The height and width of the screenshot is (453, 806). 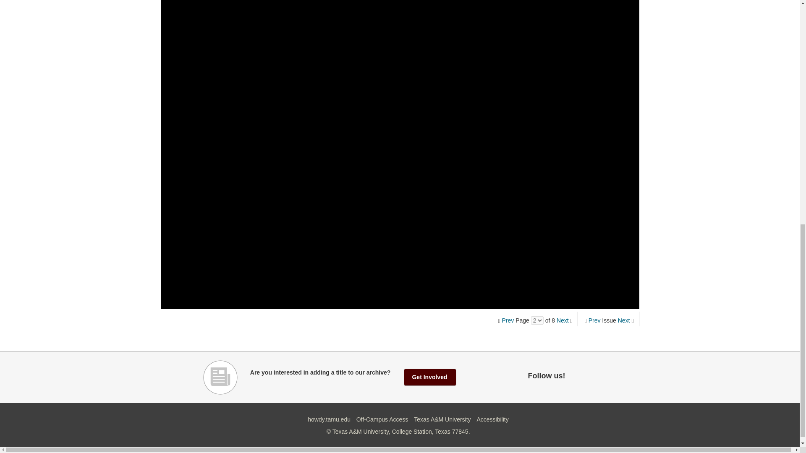 What do you see at coordinates (430, 377) in the screenshot?
I see `Get Involved` at bounding box center [430, 377].